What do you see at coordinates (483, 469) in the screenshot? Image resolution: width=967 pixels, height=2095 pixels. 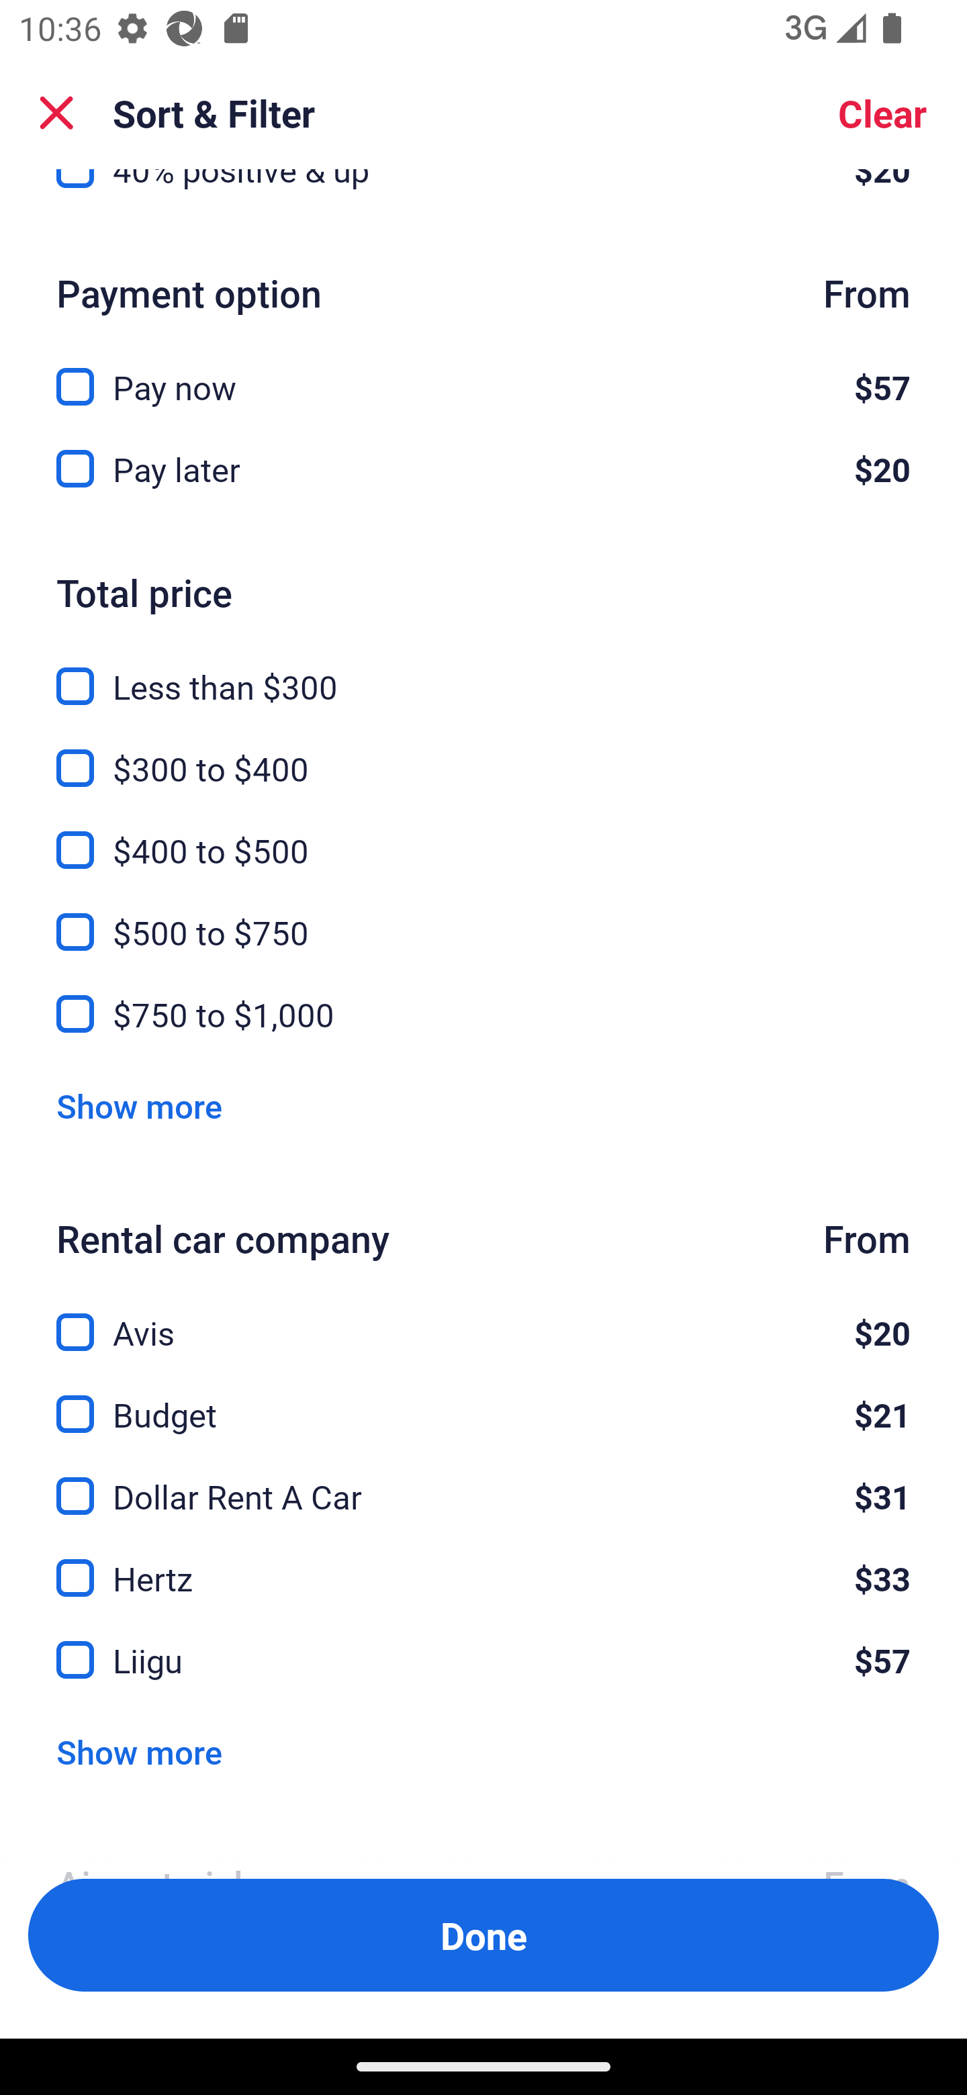 I see `Pay later, $20 Pay later $20` at bounding box center [483, 469].